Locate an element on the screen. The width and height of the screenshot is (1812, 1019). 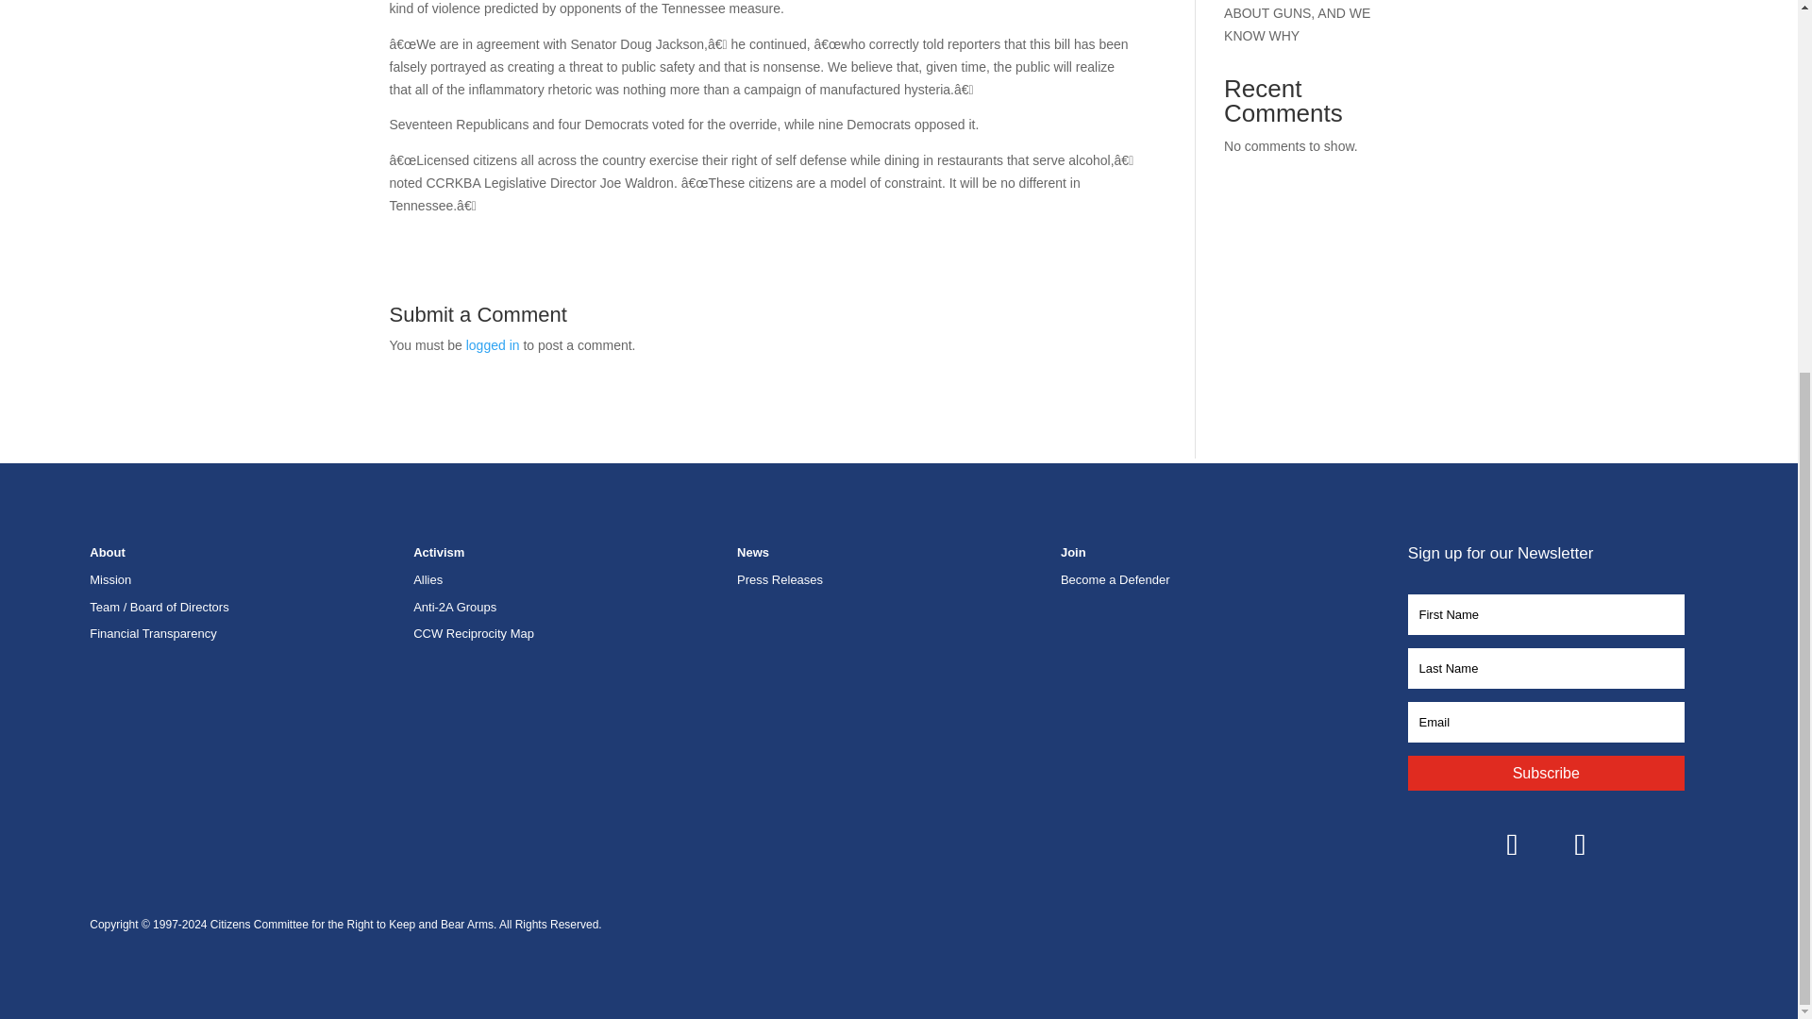
logged in is located at coordinates (493, 344).